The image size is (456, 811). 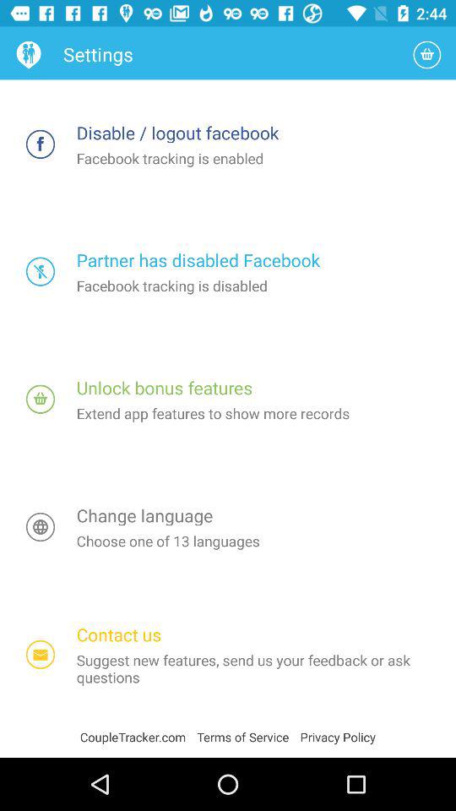 What do you see at coordinates (41, 144) in the screenshot?
I see `disconnect facebook` at bounding box center [41, 144].